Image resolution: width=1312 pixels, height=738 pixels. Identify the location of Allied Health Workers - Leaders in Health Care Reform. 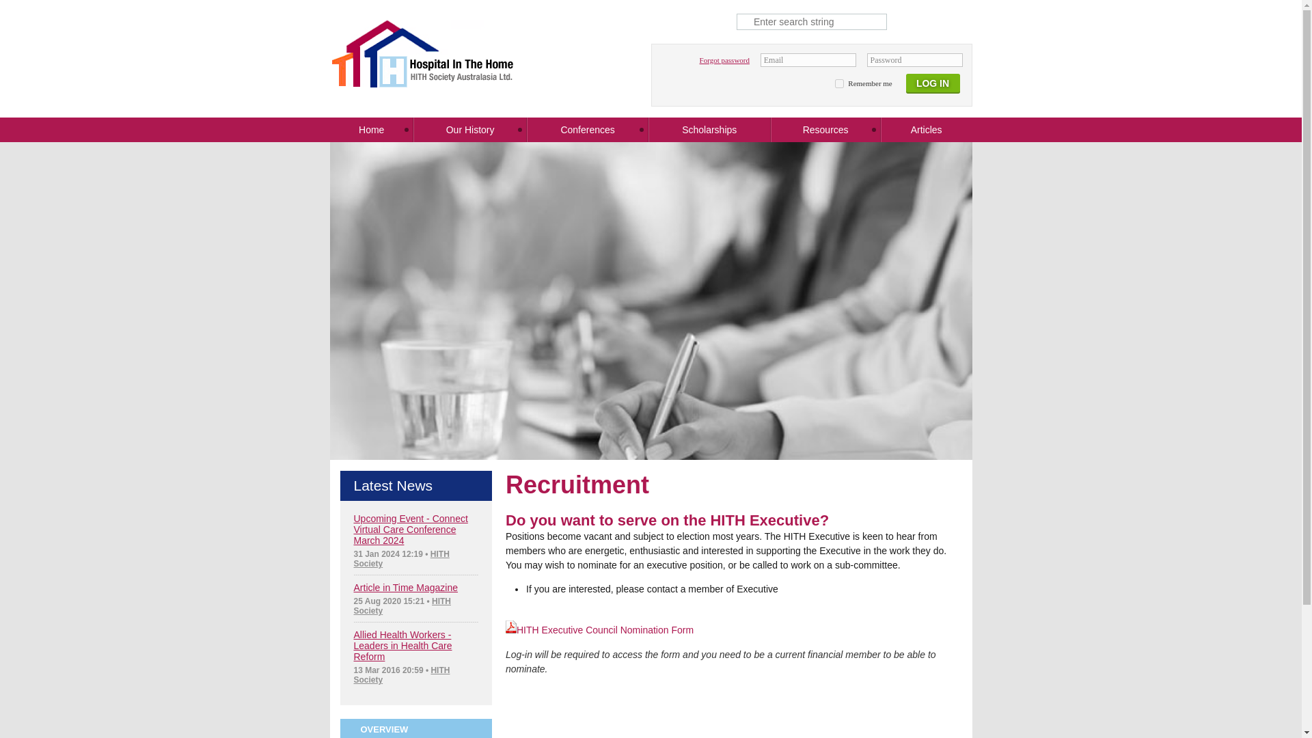
(403, 645).